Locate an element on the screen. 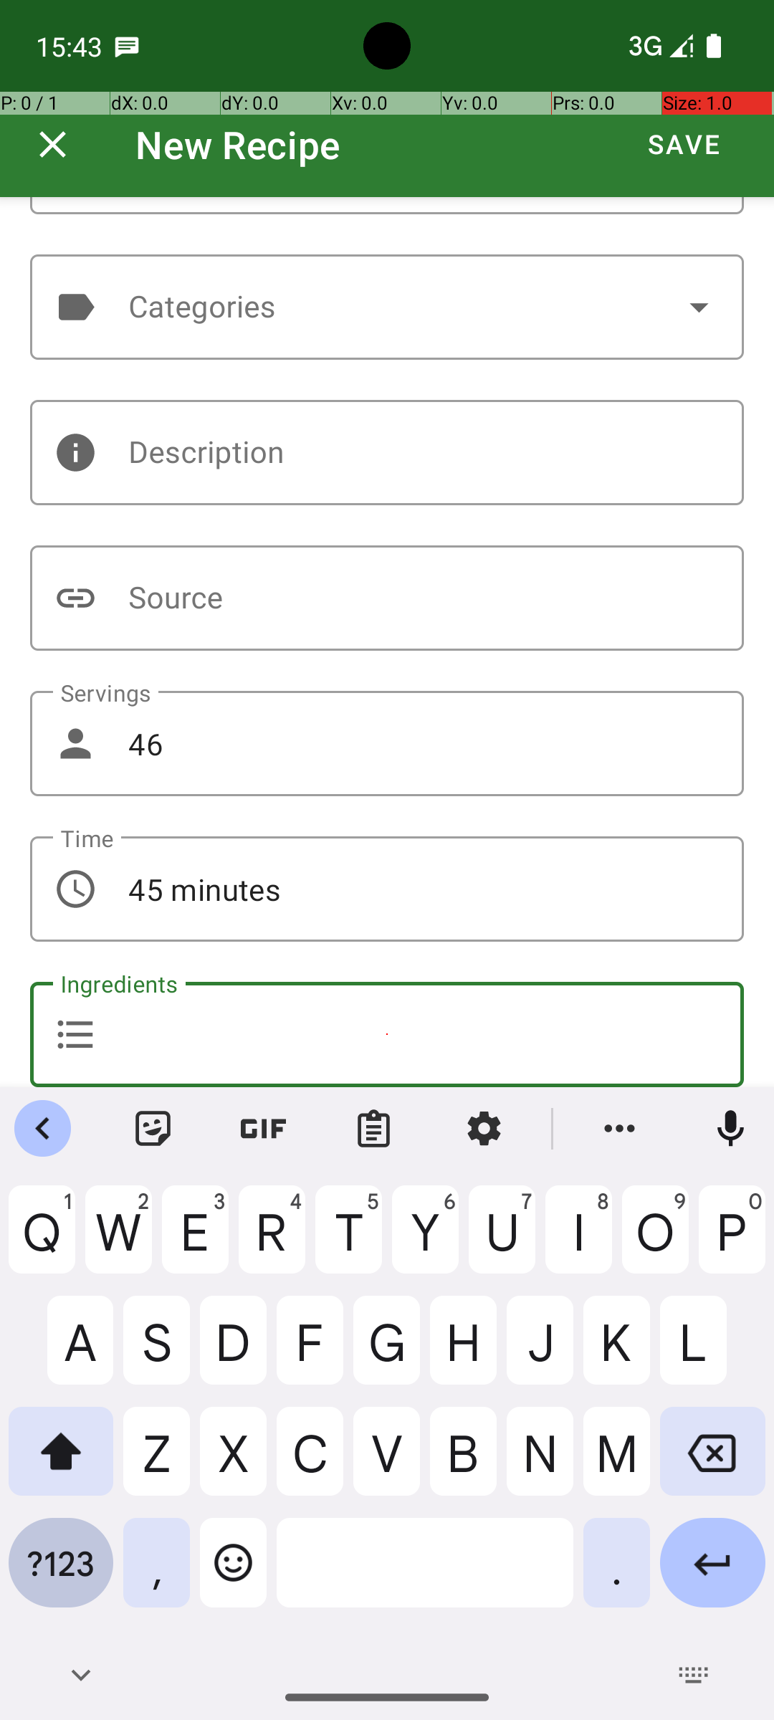 Image resolution: width=774 pixels, height=1720 pixels. Source is located at coordinates (387, 598).